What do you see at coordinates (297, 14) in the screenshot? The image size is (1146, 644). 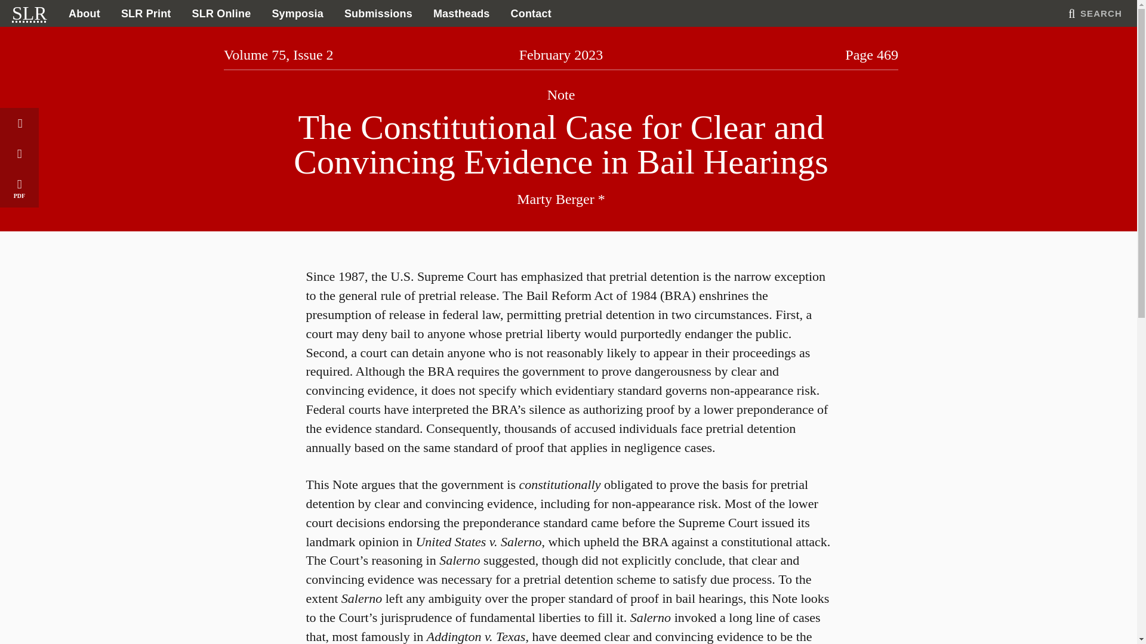 I see `Symposia` at bounding box center [297, 14].